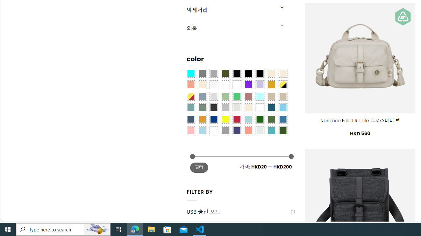 The height and width of the screenshot is (236, 421). I want to click on Purple, so click(248, 84).